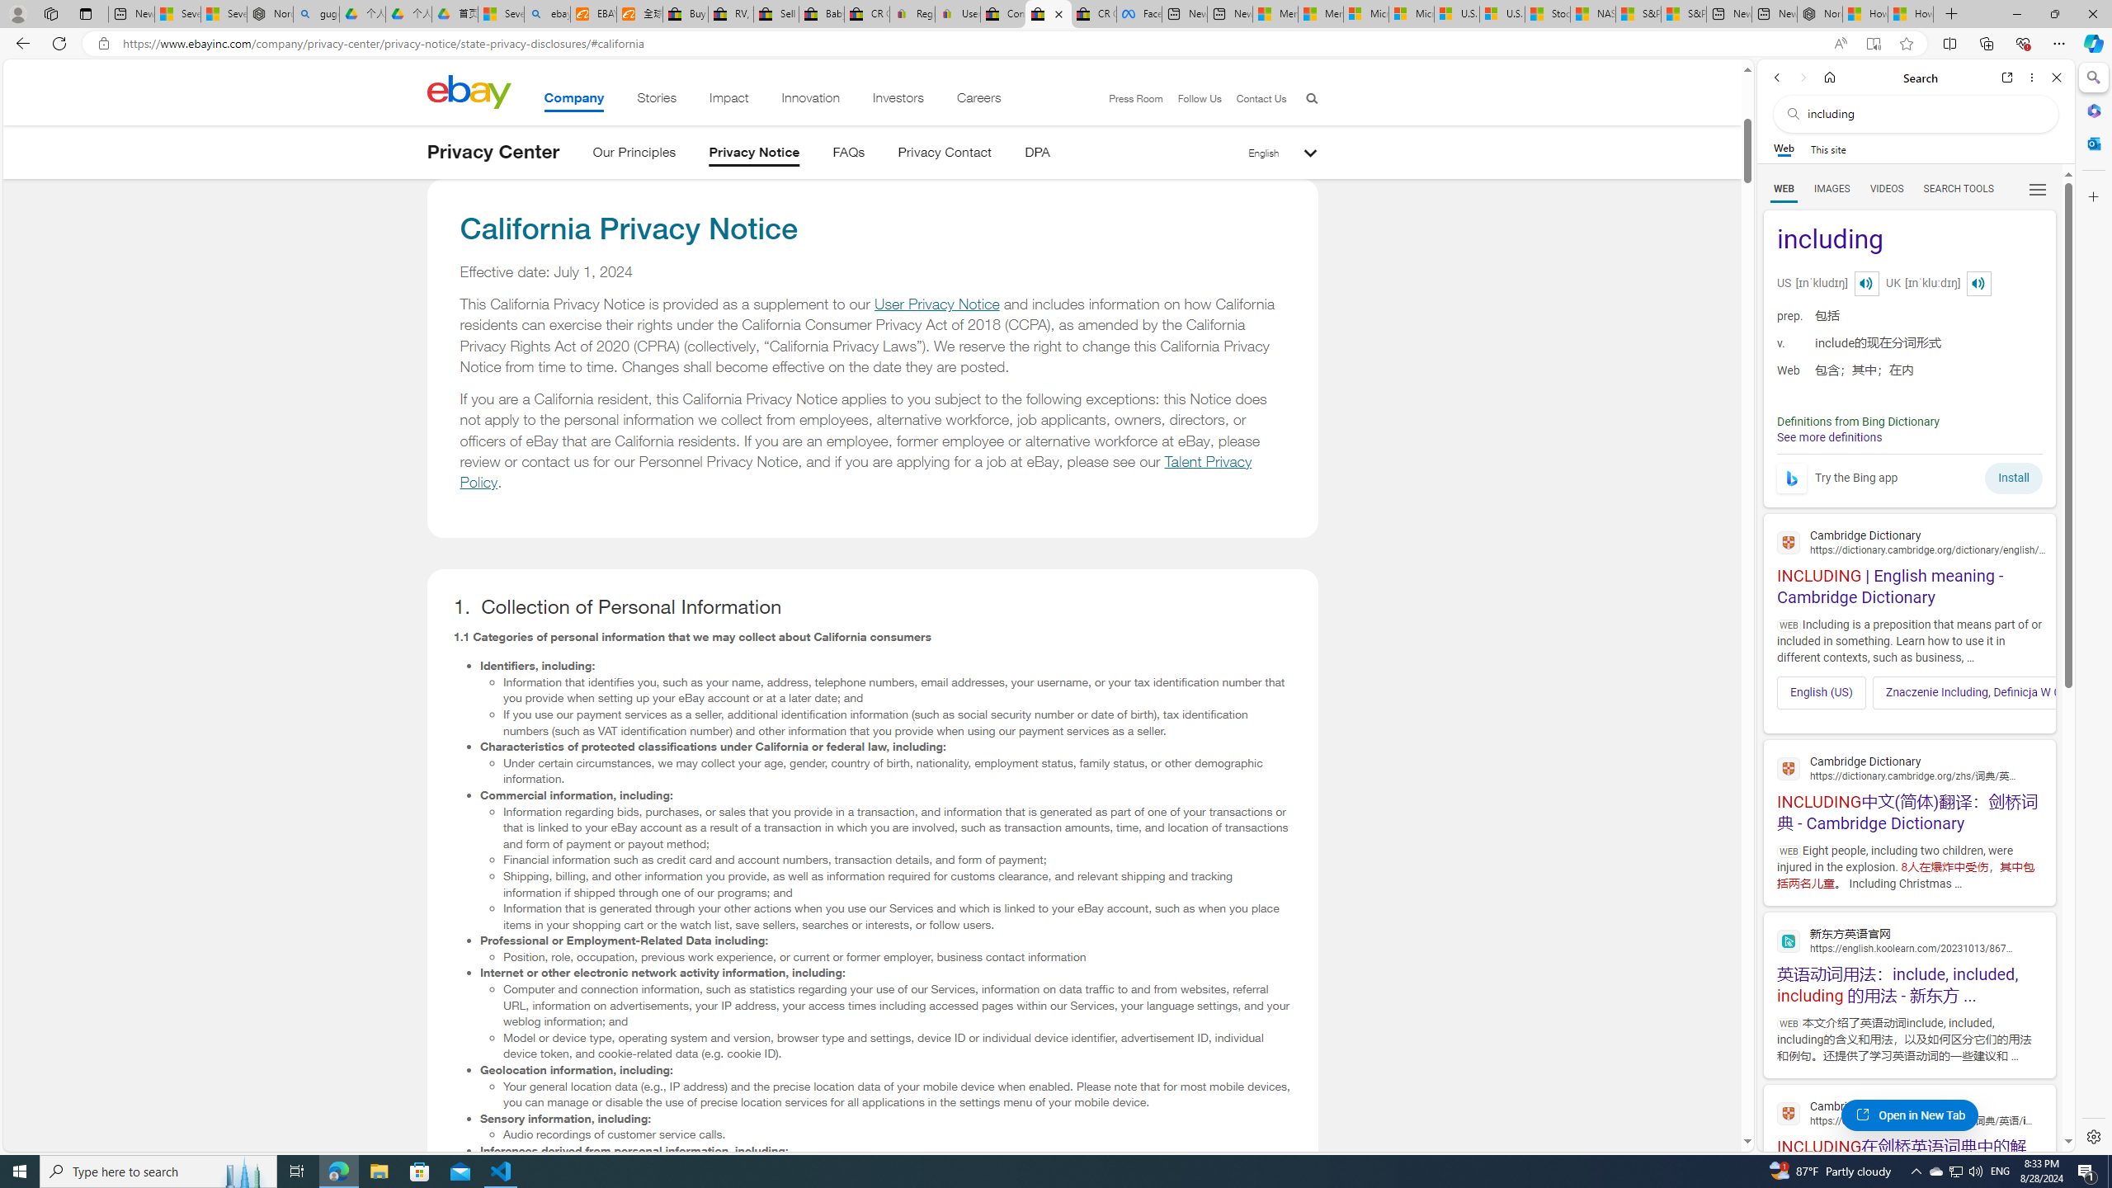 This screenshot has width=2112, height=1188. I want to click on User Privacy Notice, so click(936, 304).